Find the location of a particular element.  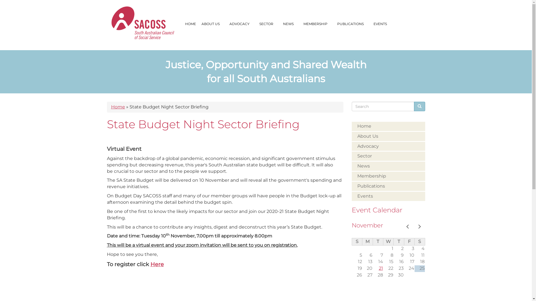

News is located at coordinates (389, 166).